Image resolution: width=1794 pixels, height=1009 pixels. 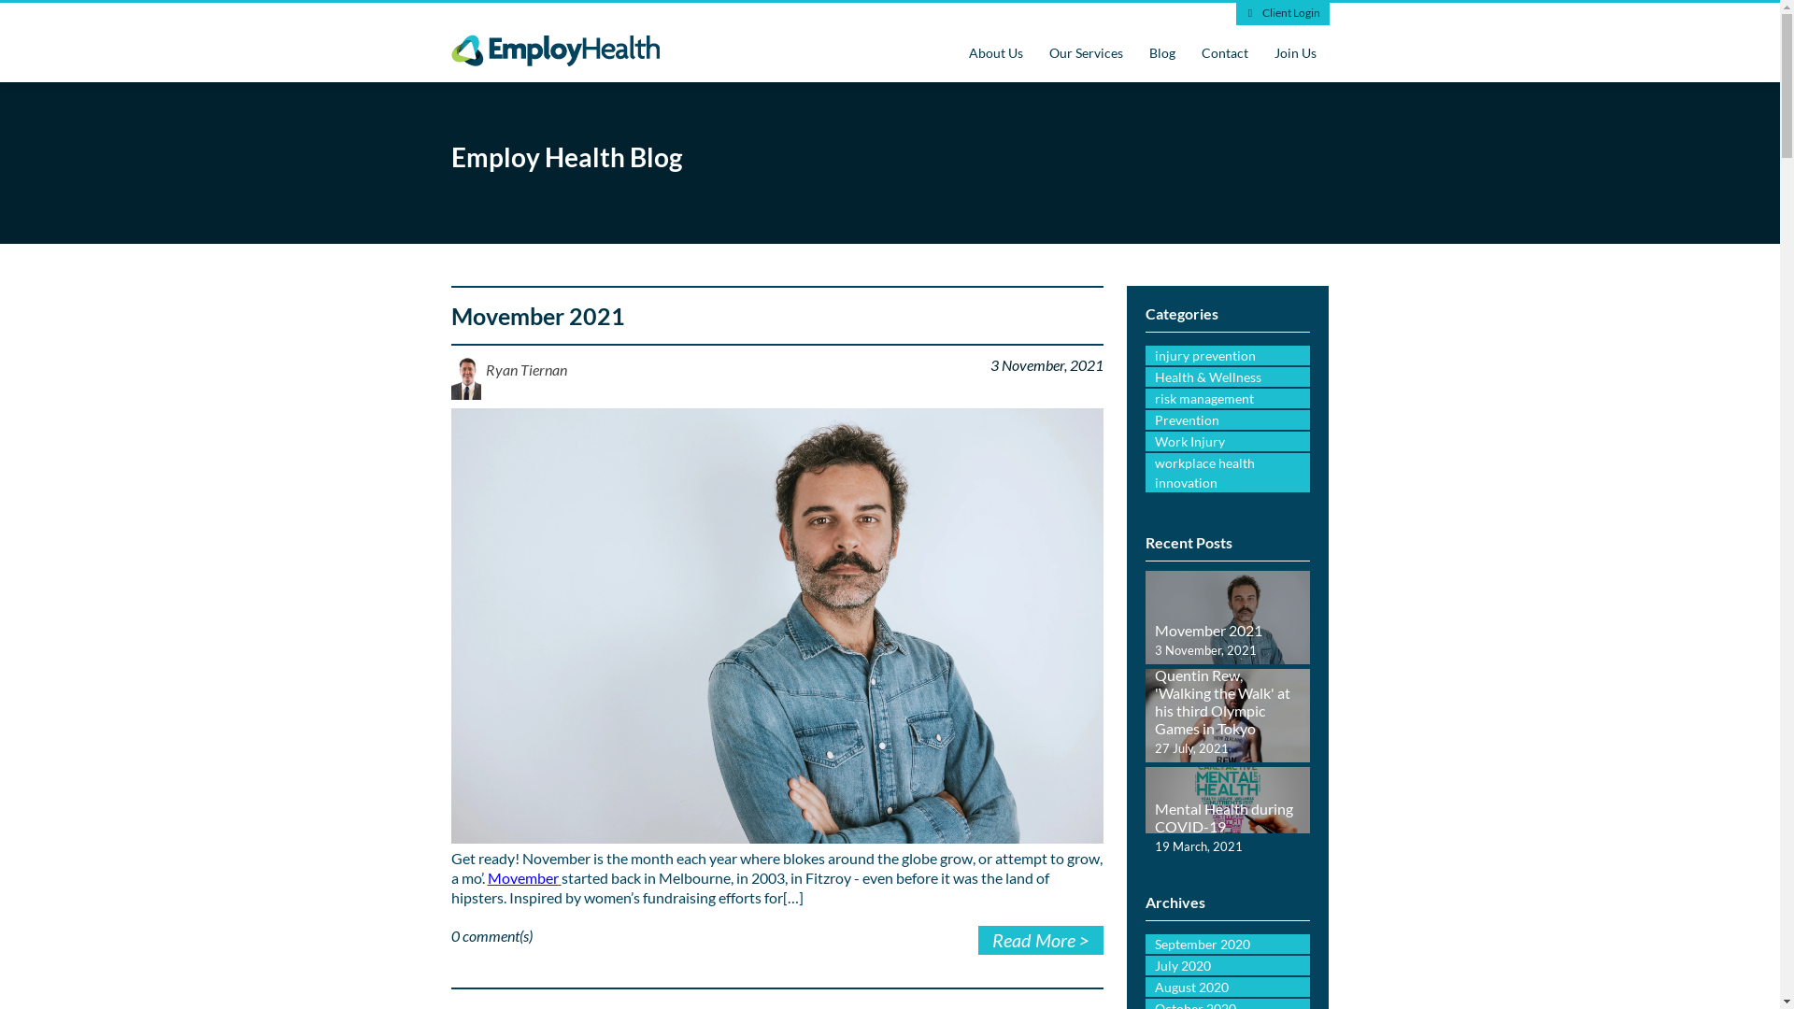 What do you see at coordinates (1228, 626) in the screenshot?
I see `Movember 2021` at bounding box center [1228, 626].